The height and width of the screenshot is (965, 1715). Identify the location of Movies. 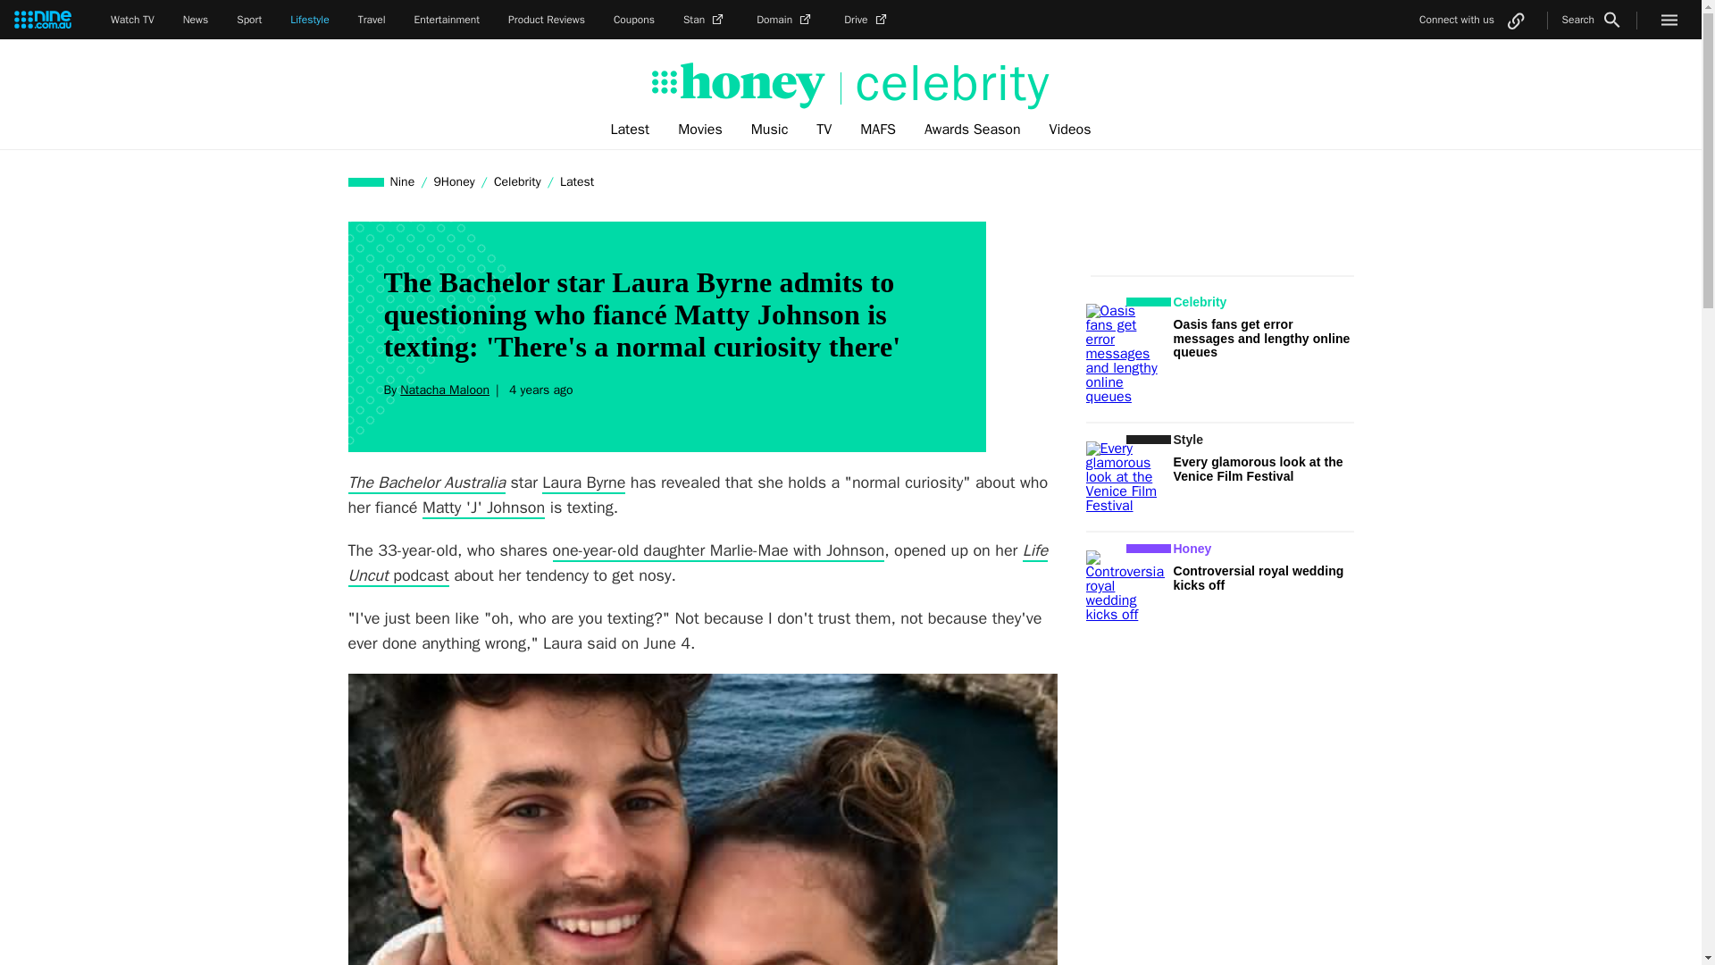
(700, 130).